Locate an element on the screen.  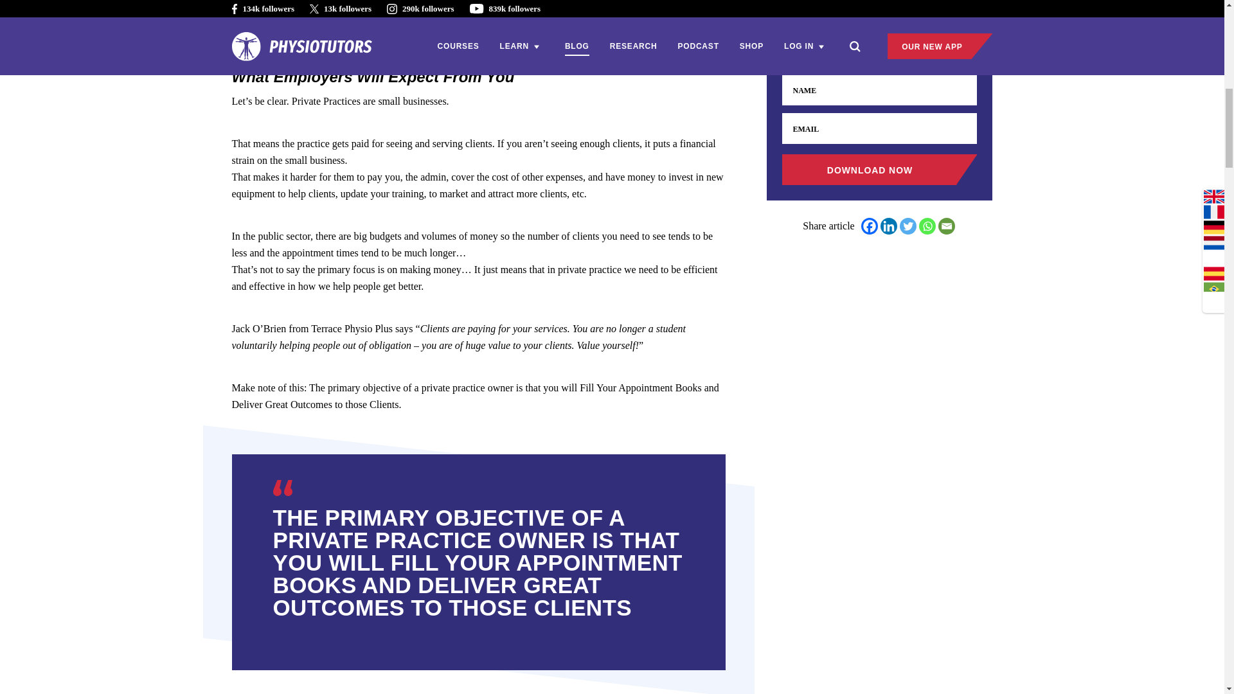
Email is located at coordinates (946, 226).